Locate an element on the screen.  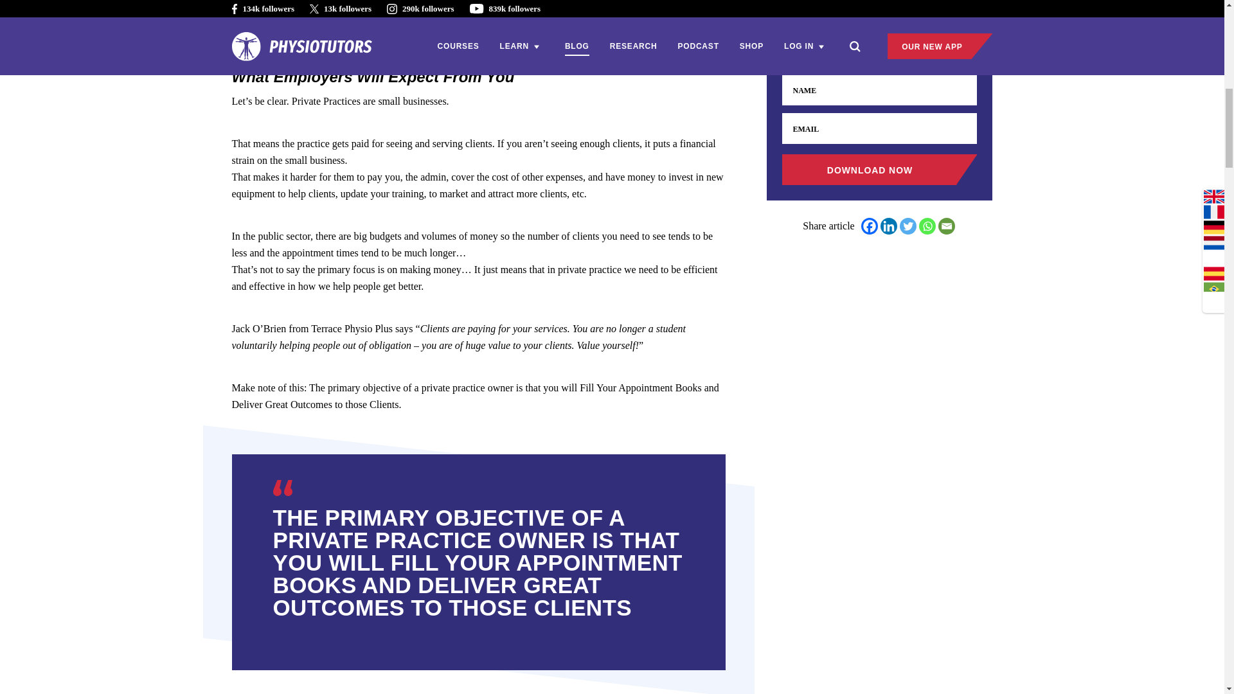
Email is located at coordinates (946, 226).